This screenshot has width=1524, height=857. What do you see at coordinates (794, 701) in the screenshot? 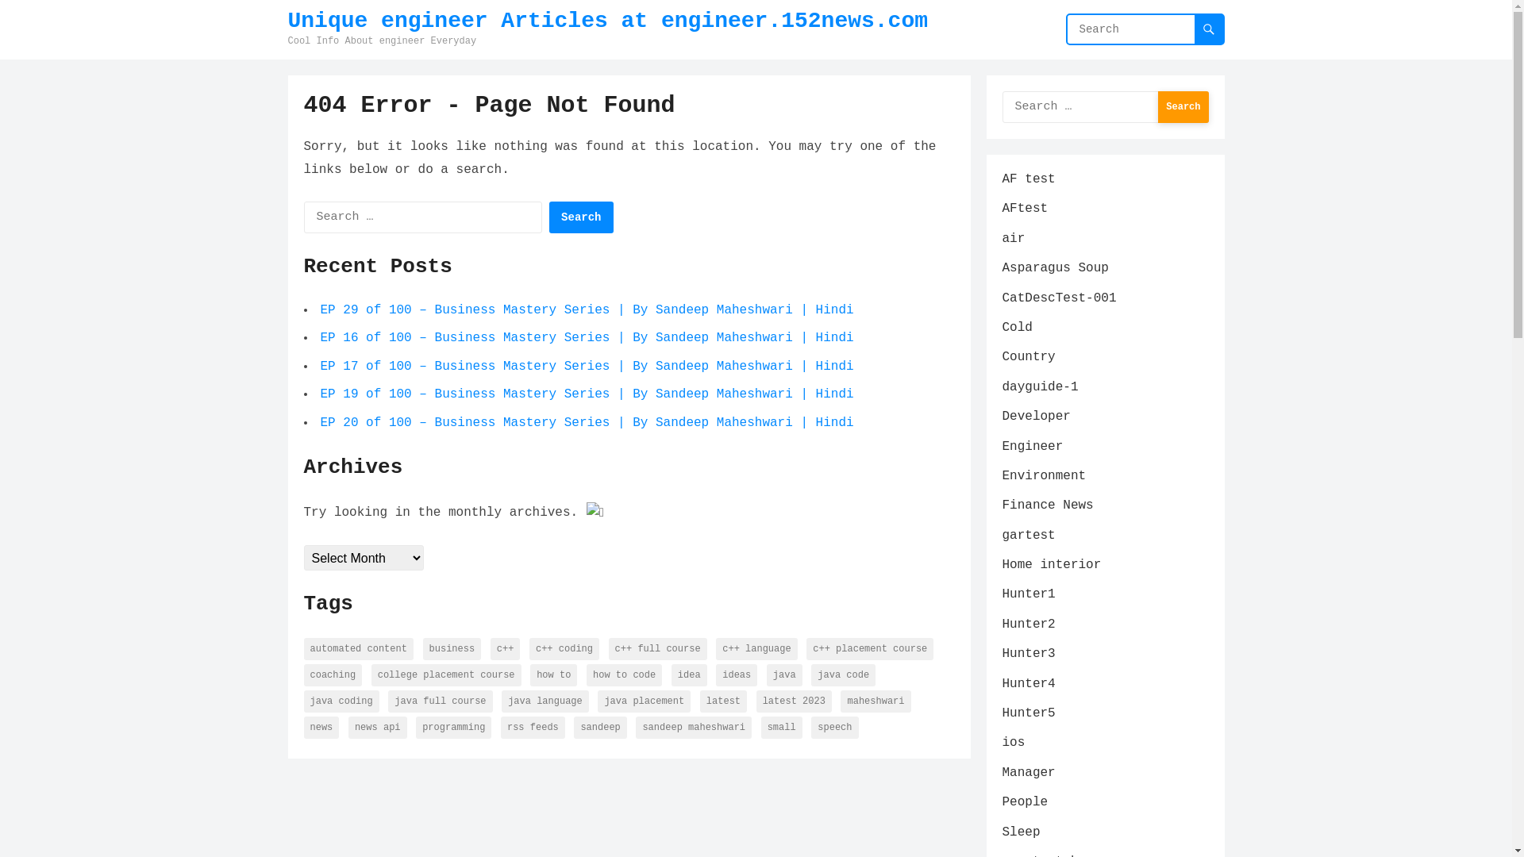
I see `latest 2023` at bounding box center [794, 701].